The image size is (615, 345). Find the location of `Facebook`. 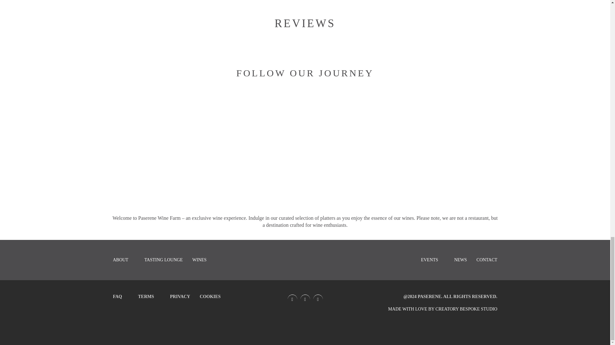

Facebook is located at coordinates (292, 299).